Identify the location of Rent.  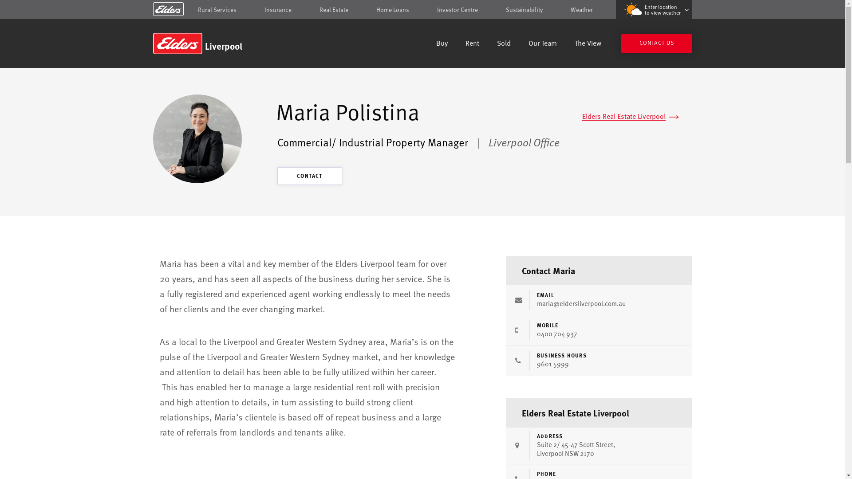
(472, 44).